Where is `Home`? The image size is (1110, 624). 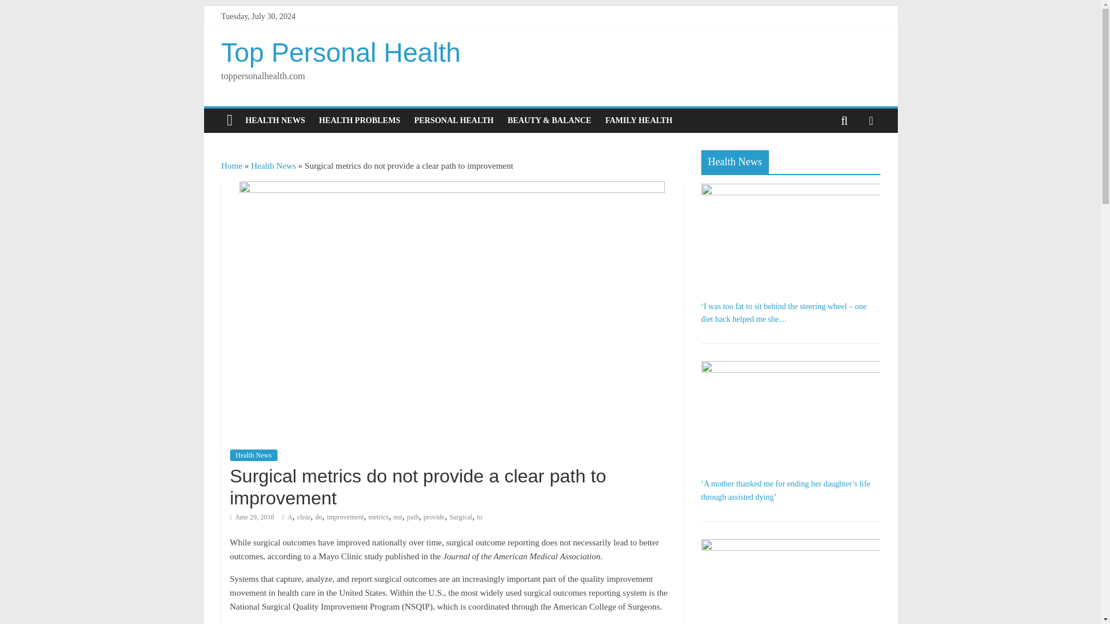 Home is located at coordinates (231, 165).